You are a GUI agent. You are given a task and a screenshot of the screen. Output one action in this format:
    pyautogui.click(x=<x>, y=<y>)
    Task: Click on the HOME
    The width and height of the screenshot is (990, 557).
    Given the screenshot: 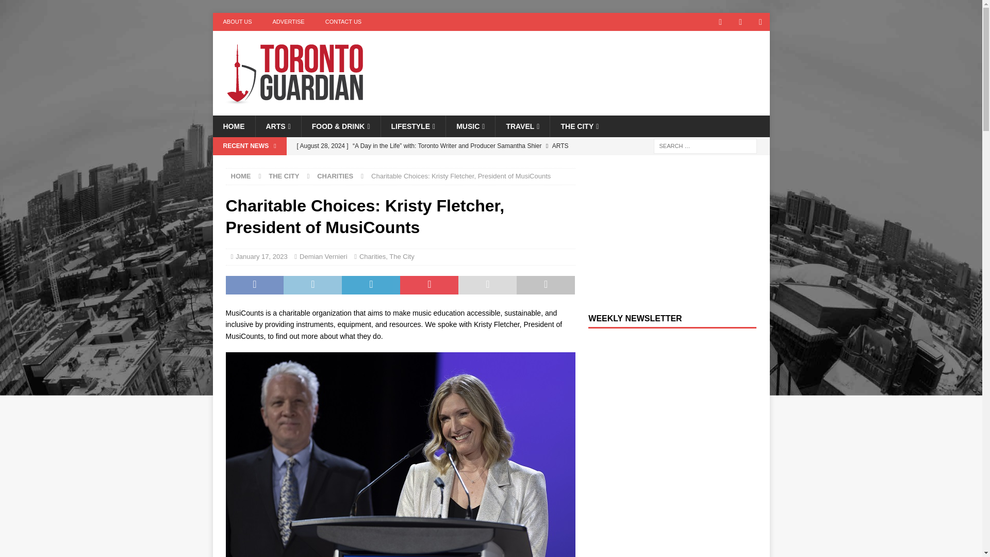 What is the action you would take?
    pyautogui.click(x=233, y=126)
    